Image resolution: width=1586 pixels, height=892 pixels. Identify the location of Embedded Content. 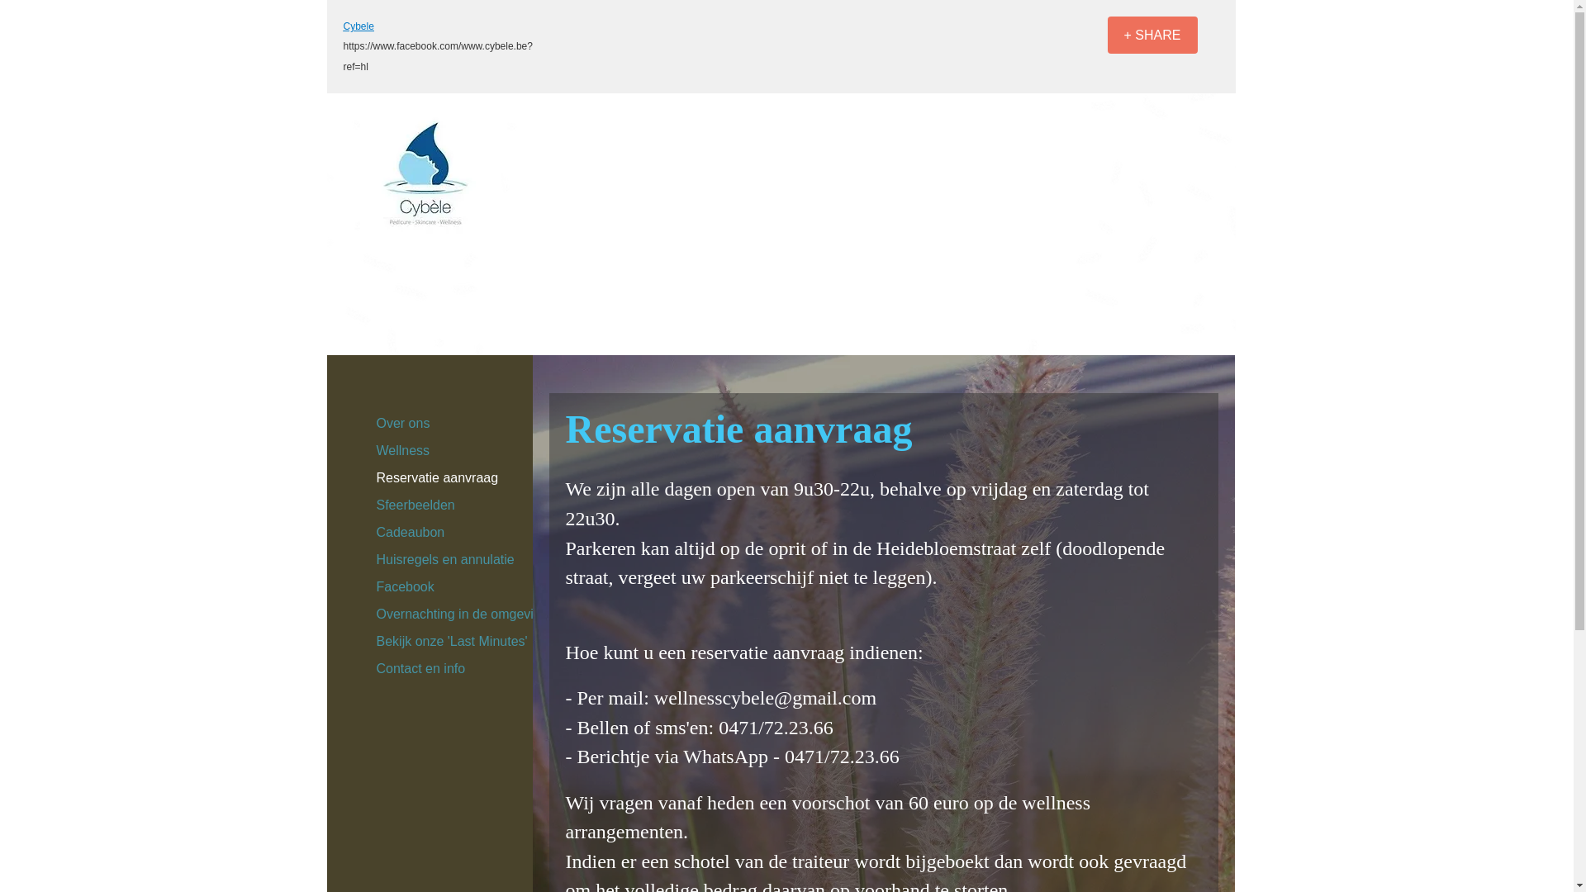
(958, 43).